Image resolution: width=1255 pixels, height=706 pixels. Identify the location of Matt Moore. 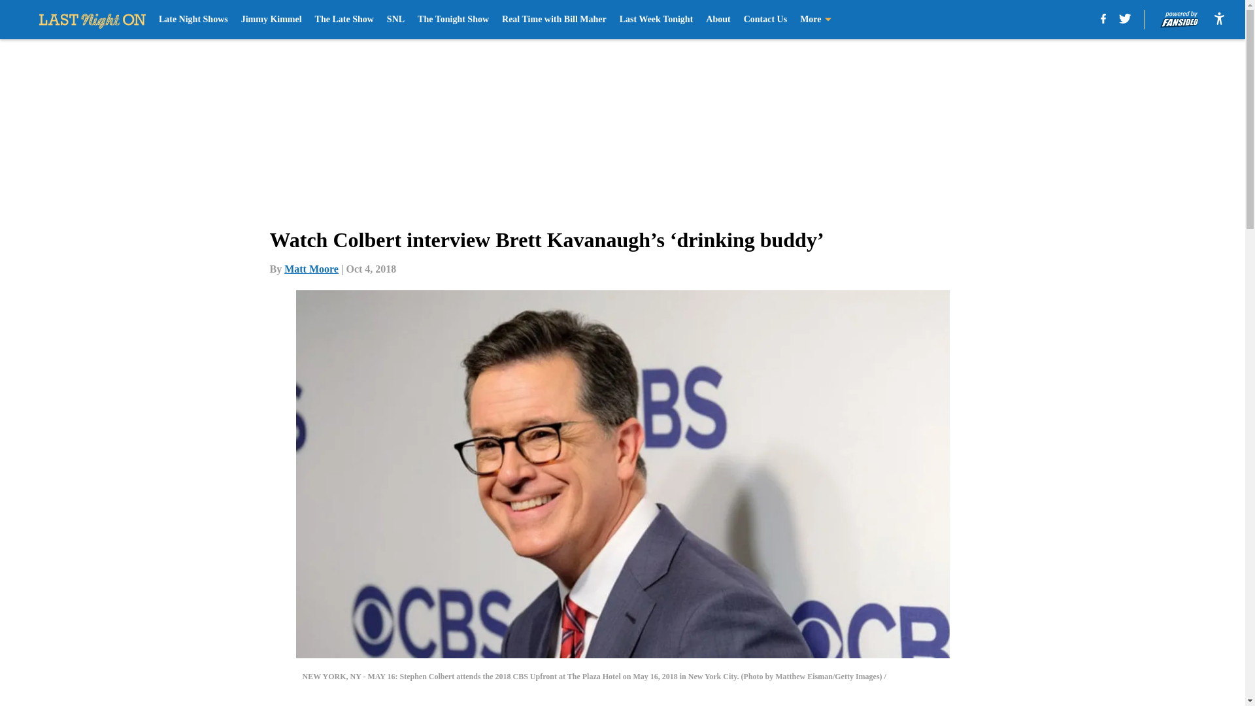
(311, 269).